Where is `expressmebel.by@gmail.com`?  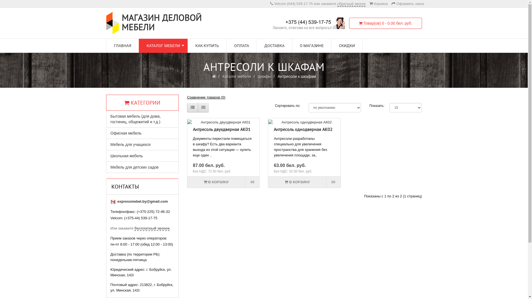
expressmebel.by@gmail.com is located at coordinates (143, 202).